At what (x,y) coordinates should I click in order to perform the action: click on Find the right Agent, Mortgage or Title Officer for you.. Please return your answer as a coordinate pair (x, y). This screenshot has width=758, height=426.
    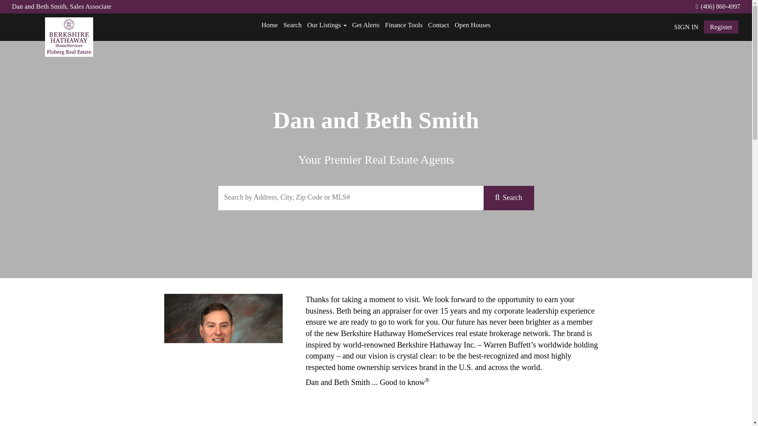
    Looking at the image, I should click on (366, 25).